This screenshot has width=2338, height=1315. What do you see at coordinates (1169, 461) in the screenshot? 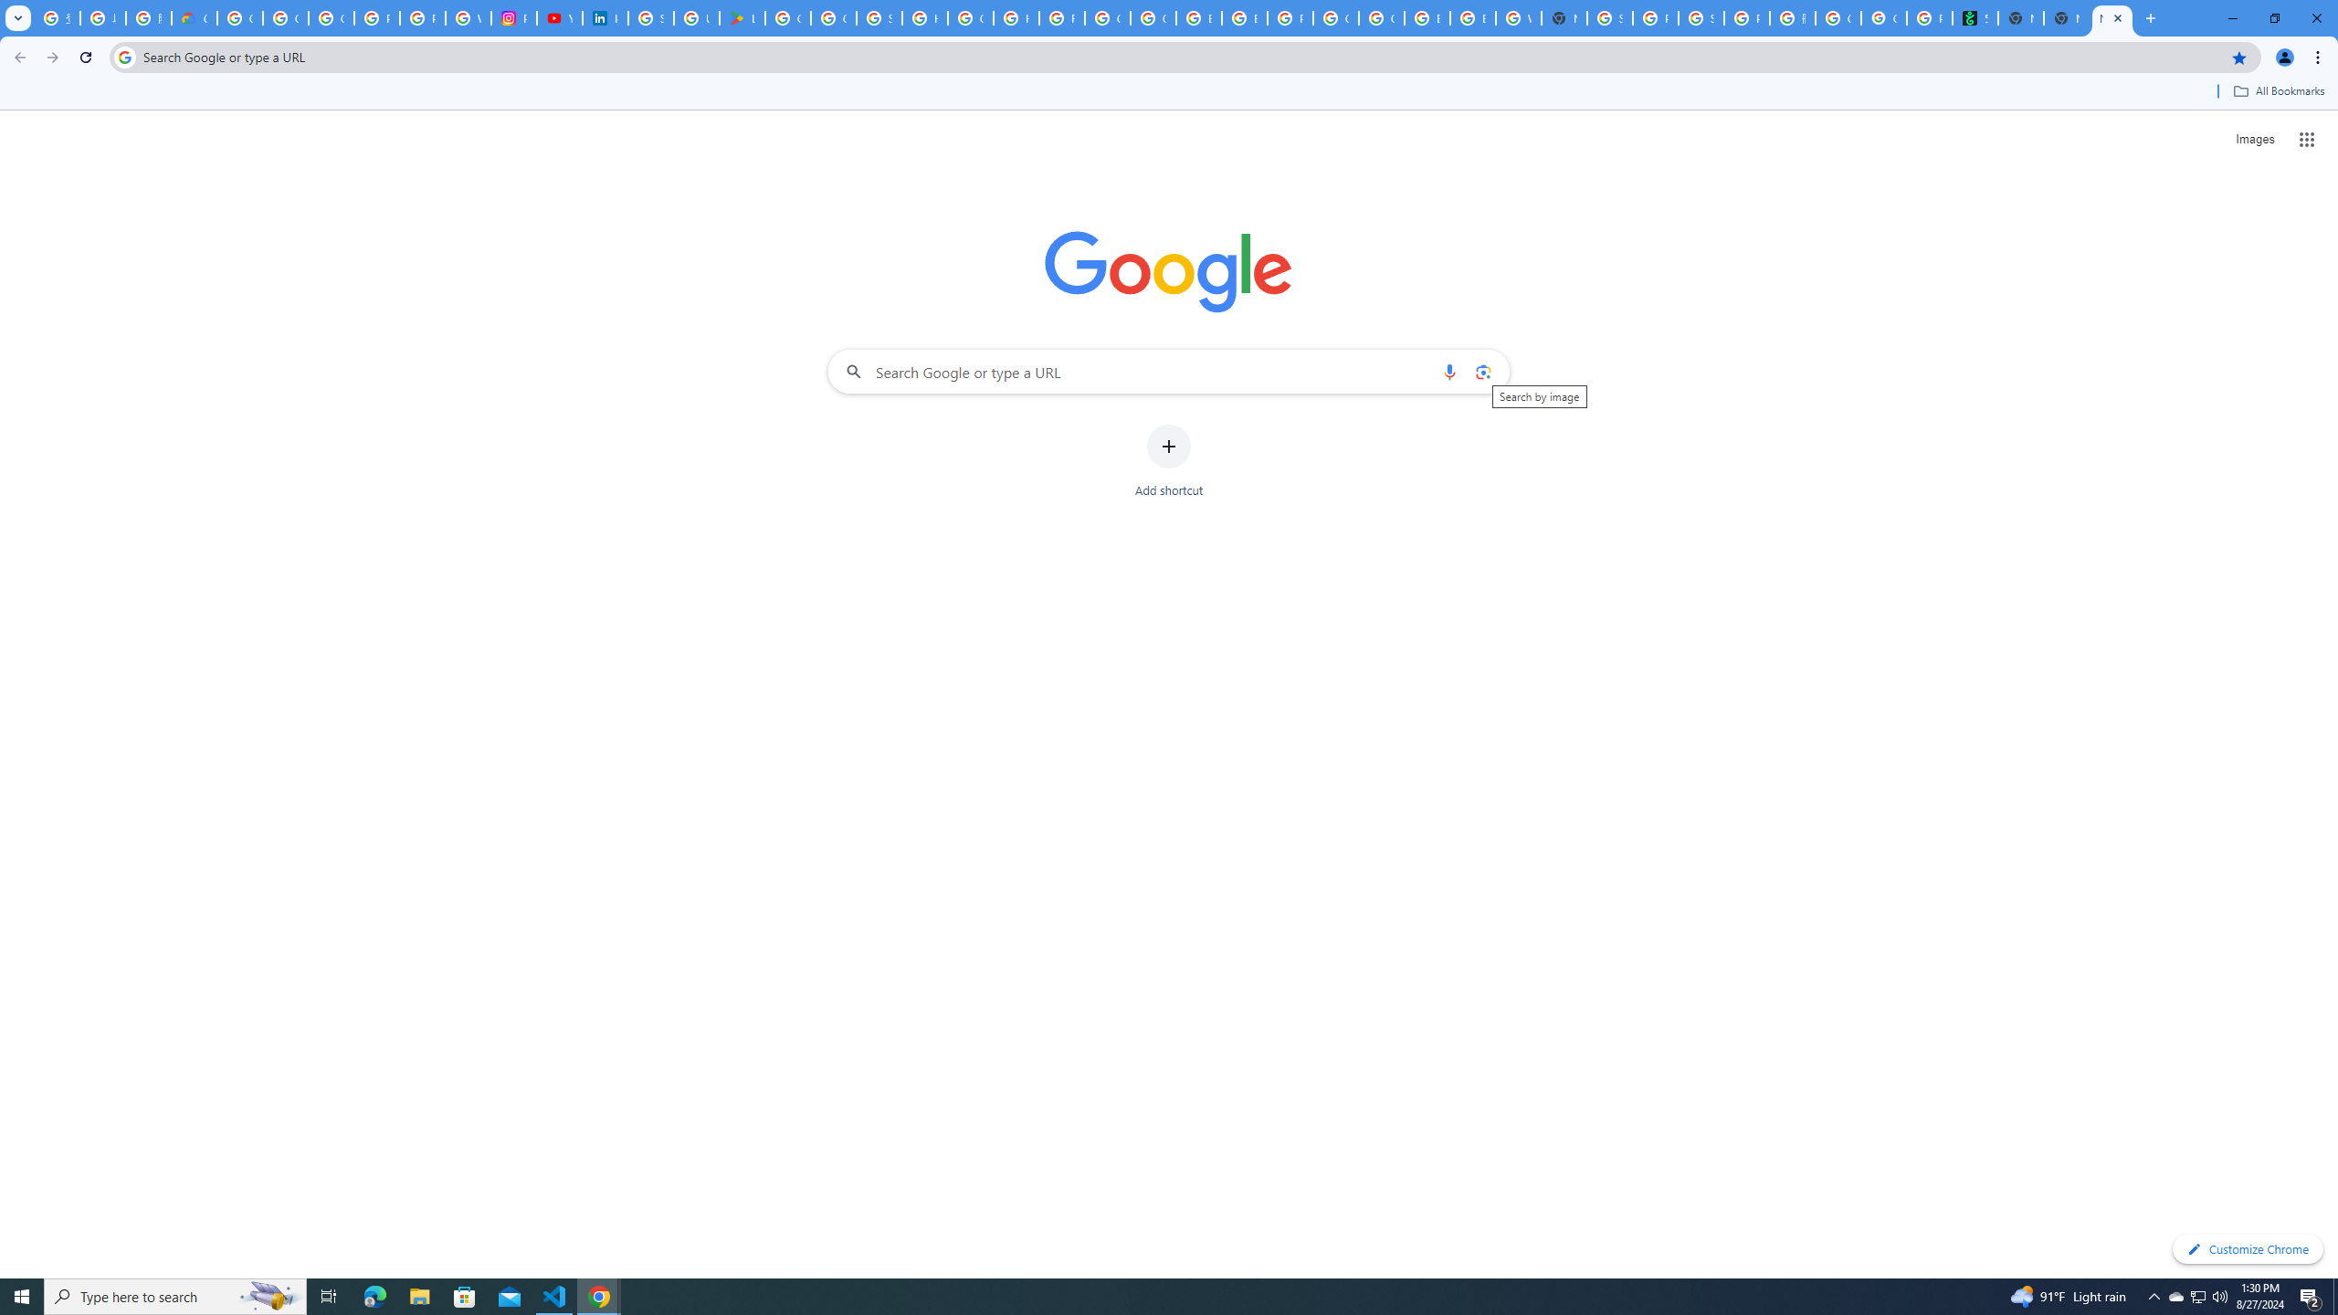
I see `Add shortcut` at bounding box center [1169, 461].